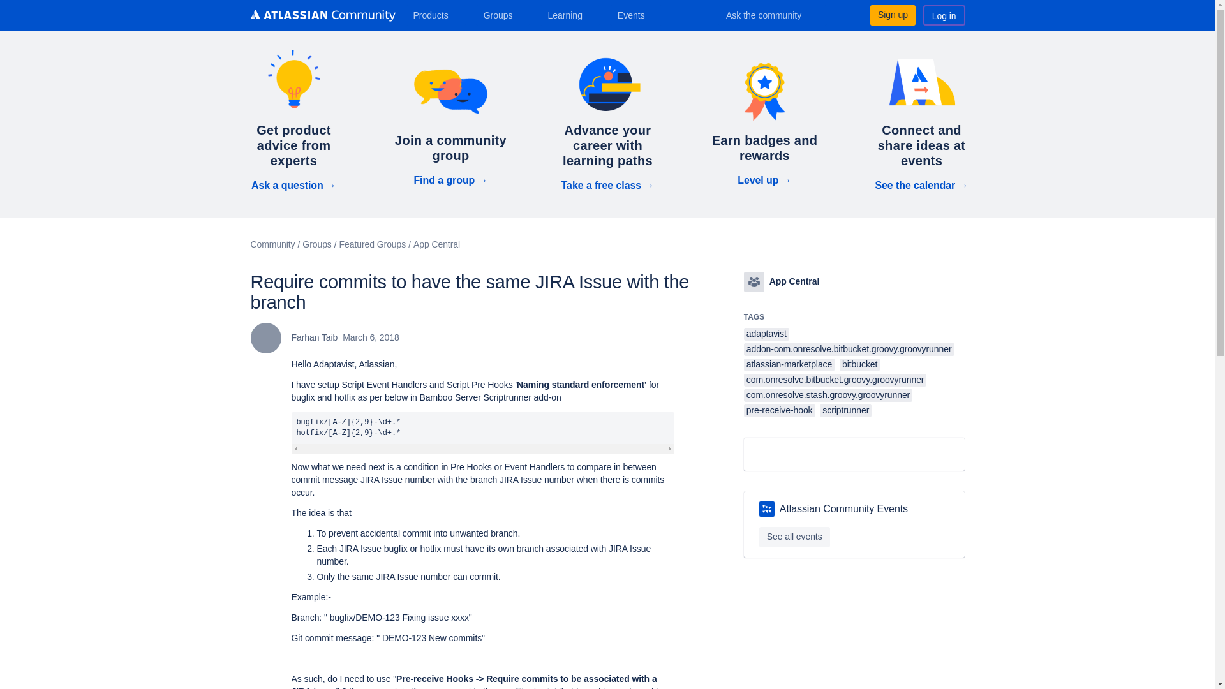 Image resolution: width=1225 pixels, height=689 pixels. What do you see at coordinates (322, 17) in the screenshot?
I see `Atlassian Community logo` at bounding box center [322, 17].